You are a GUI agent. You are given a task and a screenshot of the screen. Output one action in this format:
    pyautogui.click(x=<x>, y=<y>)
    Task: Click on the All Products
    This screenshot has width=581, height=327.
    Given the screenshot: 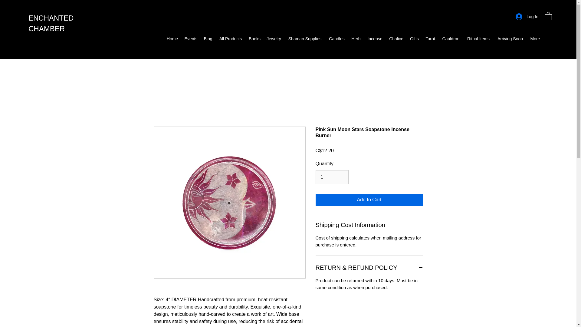 What is the action you would take?
    pyautogui.click(x=231, y=39)
    